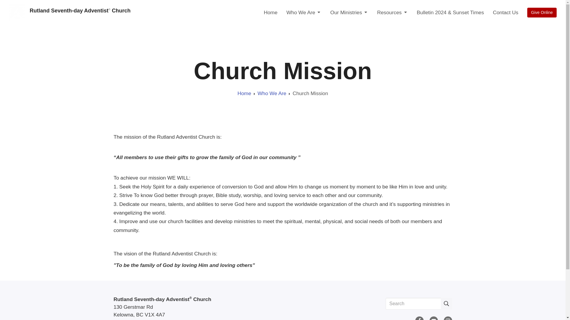 Image resolution: width=570 pixels, height=320 pixels. Describe the element at coordinates (272, 93) in the screenshot. I see `Who We Are` at that location.